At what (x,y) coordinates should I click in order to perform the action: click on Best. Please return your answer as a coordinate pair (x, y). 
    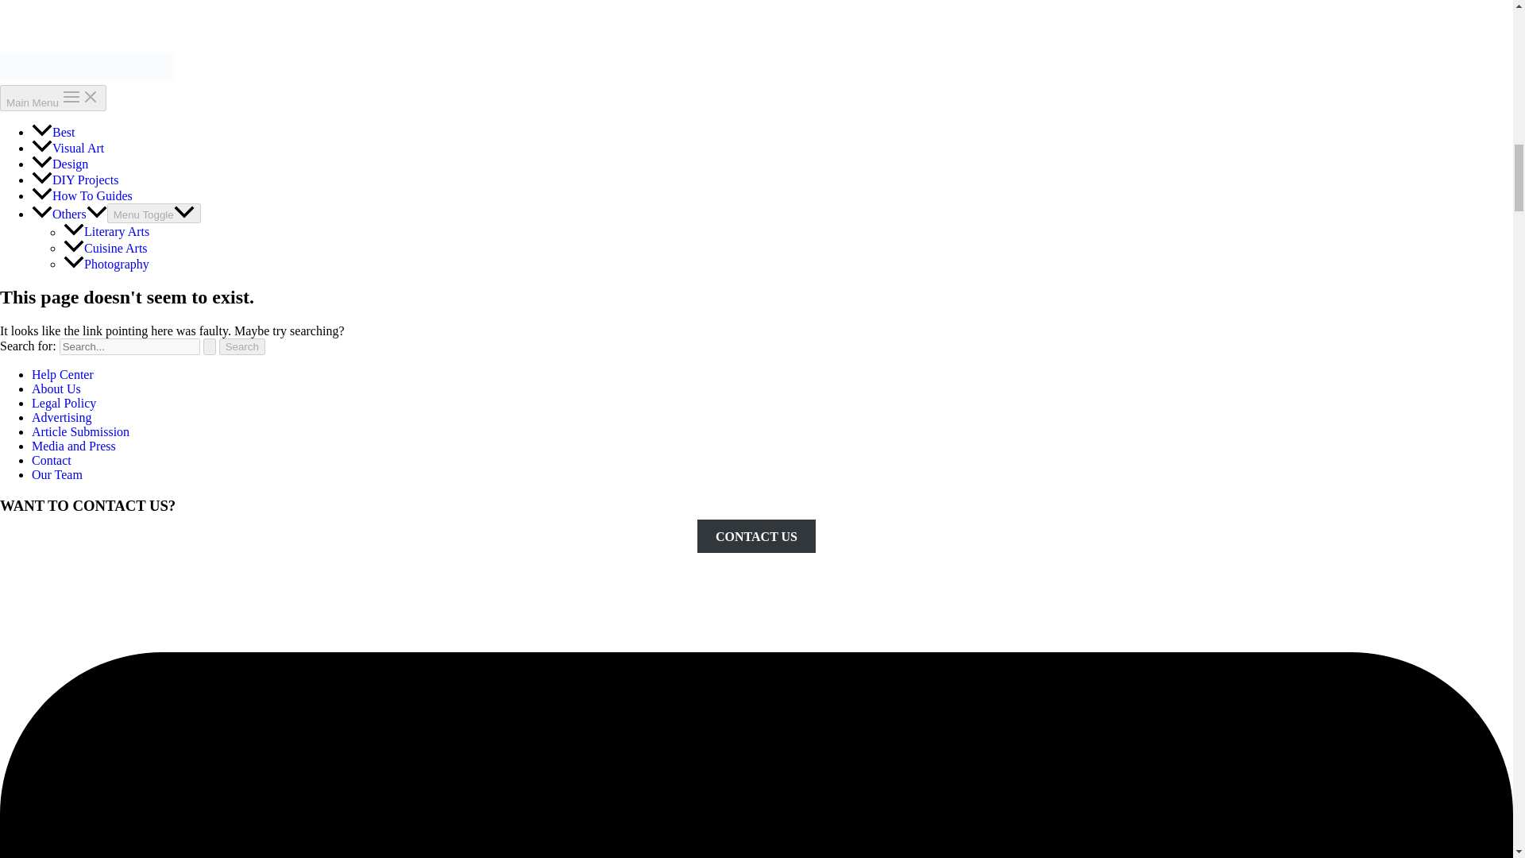
    Looking at the image, I should click on (53, 132).